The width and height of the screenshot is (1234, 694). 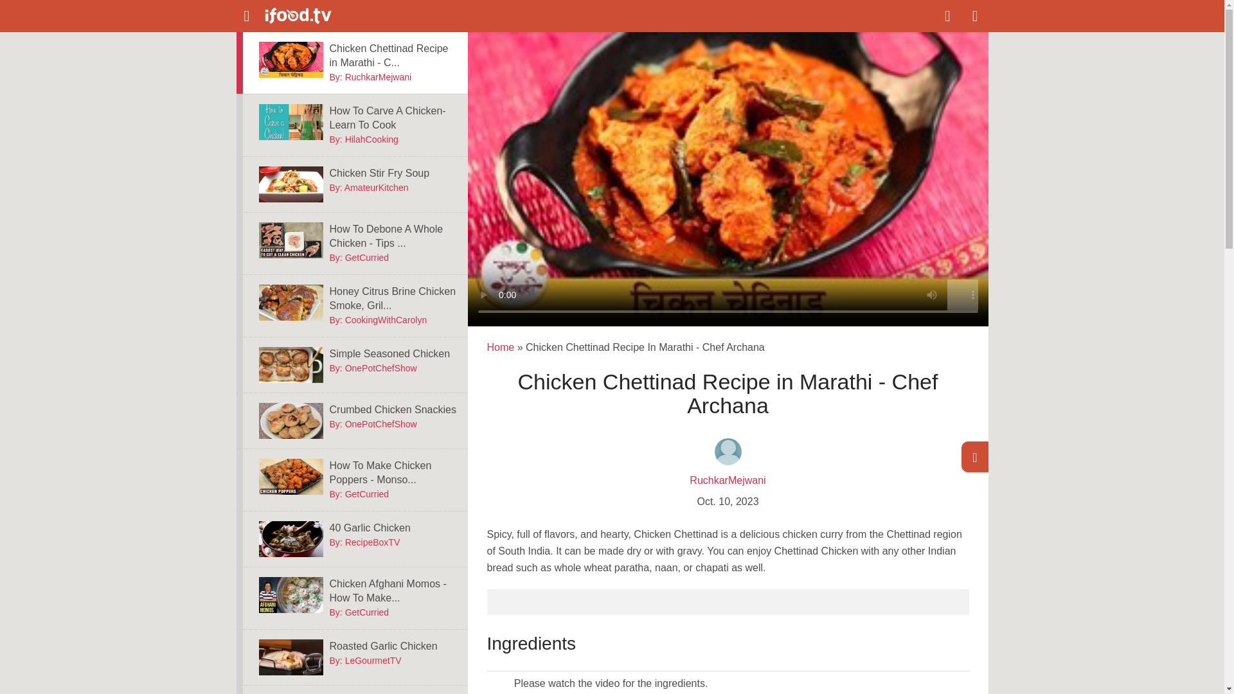 What do you see at coordinates (393, 473) in the screenshot?
I see `How To Make Chicken Poppers - Monsoon Recipe - Tarika` at bounding box center [393, 473].